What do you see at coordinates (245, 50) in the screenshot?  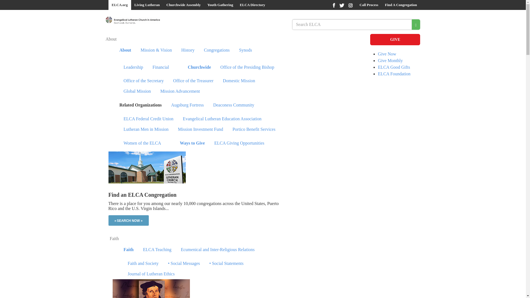 I see `Synods` at bounding box center [245, 50].